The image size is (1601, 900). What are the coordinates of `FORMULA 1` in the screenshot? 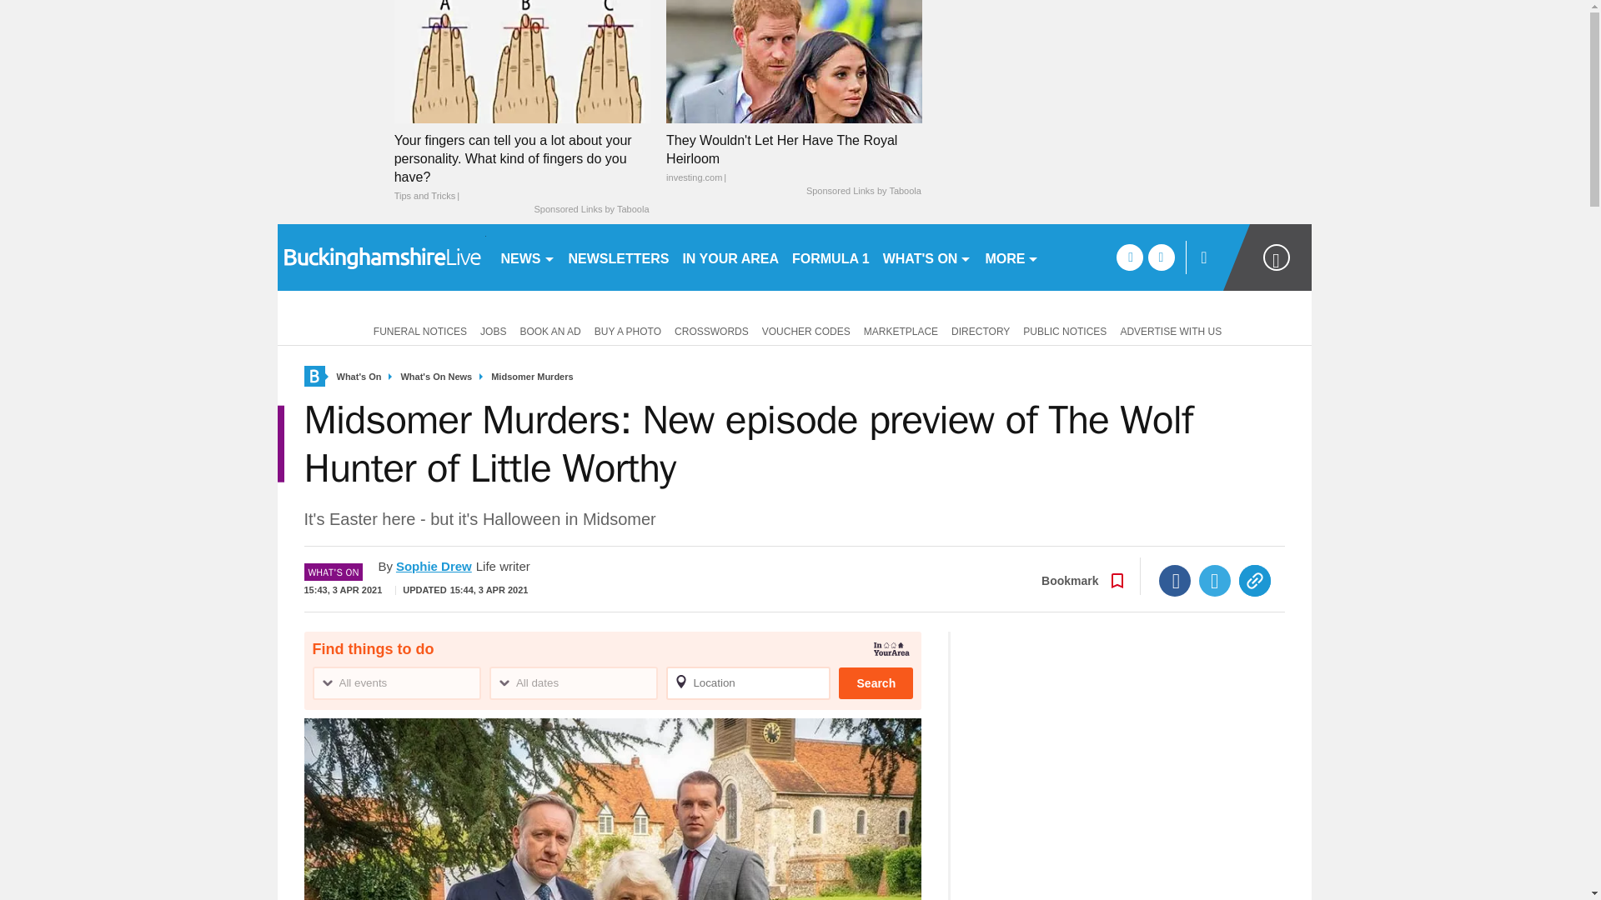 It's located at (831, 257).